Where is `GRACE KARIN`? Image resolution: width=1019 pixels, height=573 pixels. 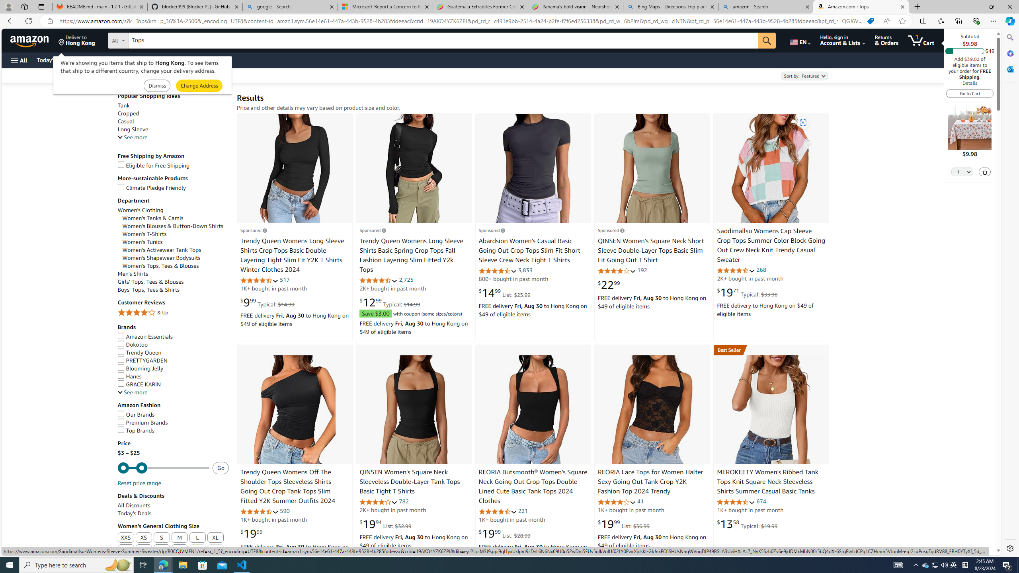
GRACE KARIN is located at coordinates (173, 384).